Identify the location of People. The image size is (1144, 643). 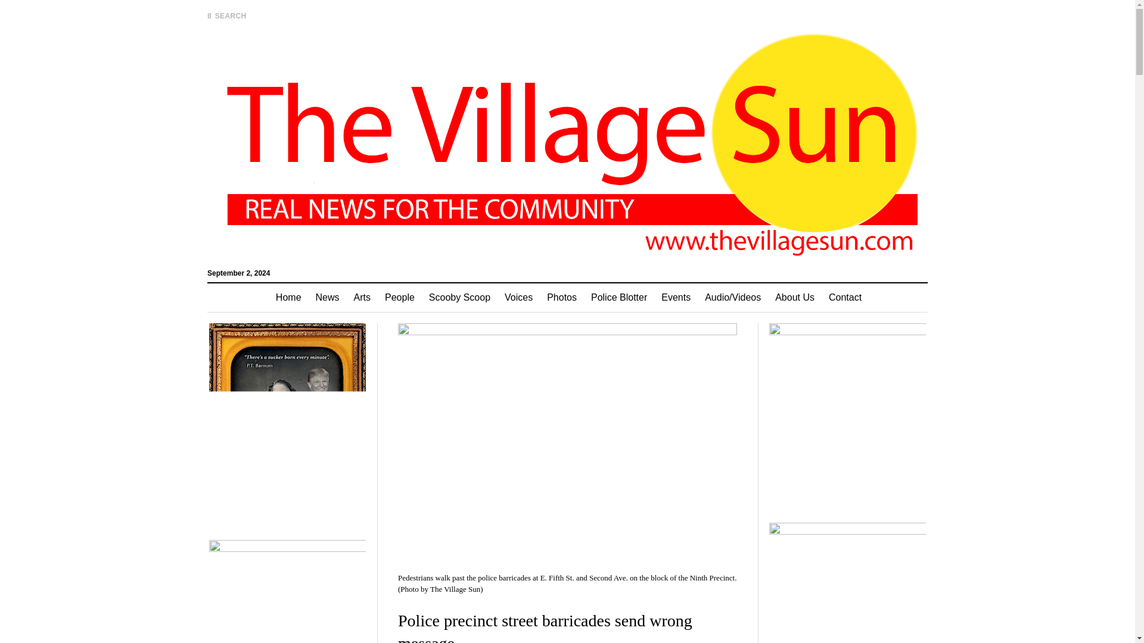
(399, 298).